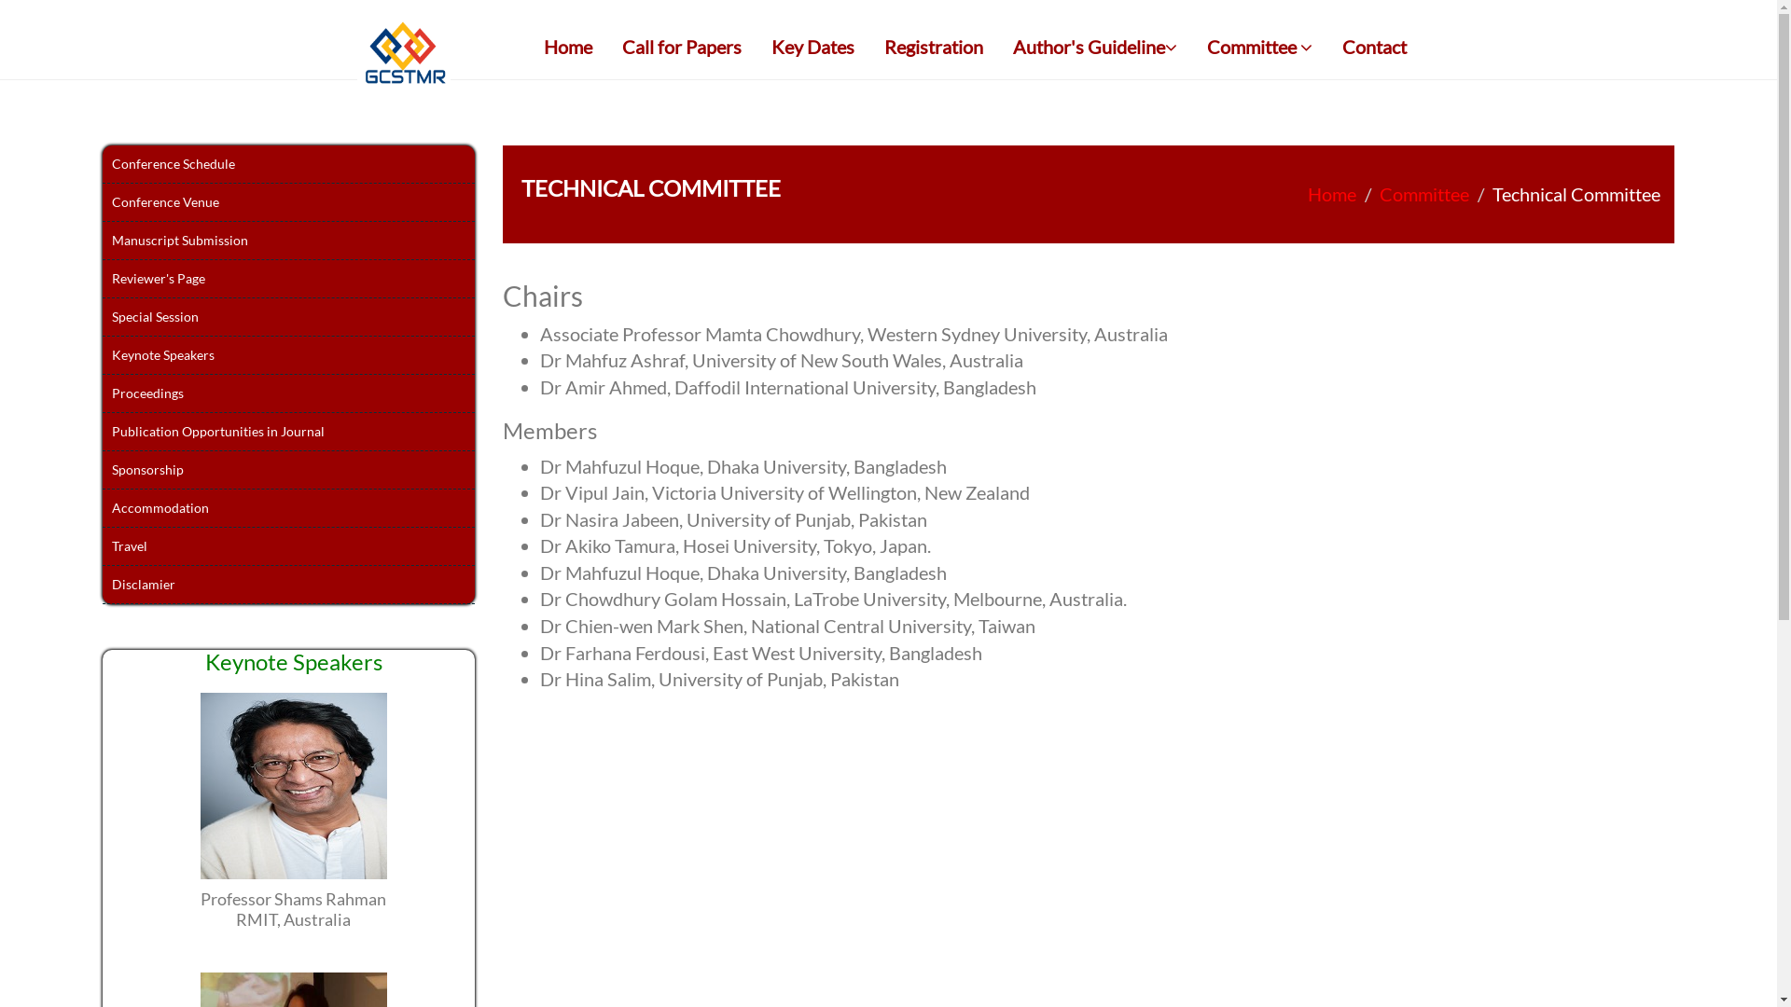  Describe the element at coordinates (288, 280) in the screenshot. I see `Reviewer's Page` at that location.